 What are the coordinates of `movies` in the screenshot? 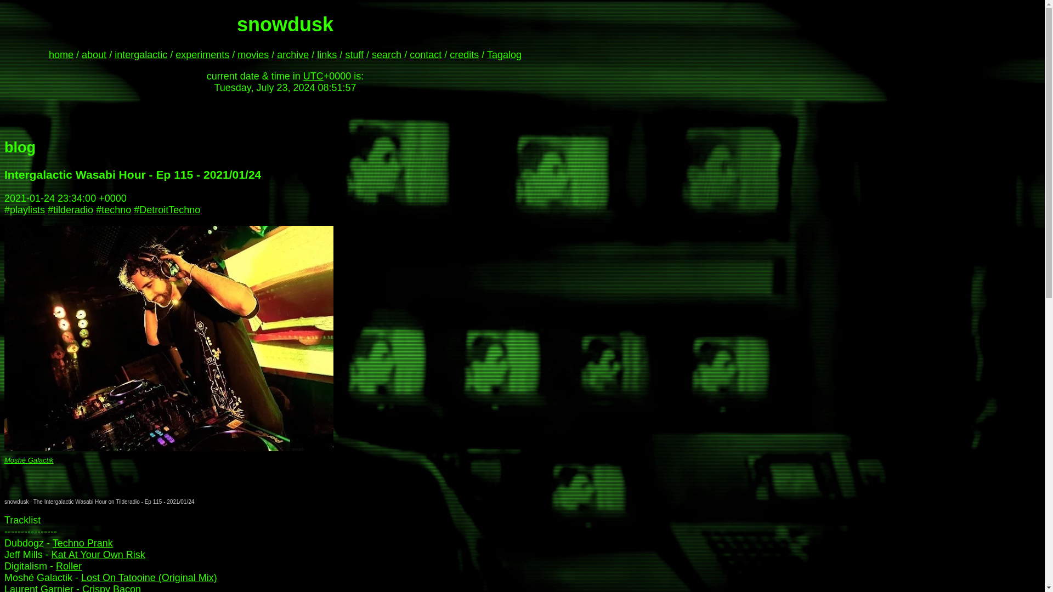 It's located at (253, 55).